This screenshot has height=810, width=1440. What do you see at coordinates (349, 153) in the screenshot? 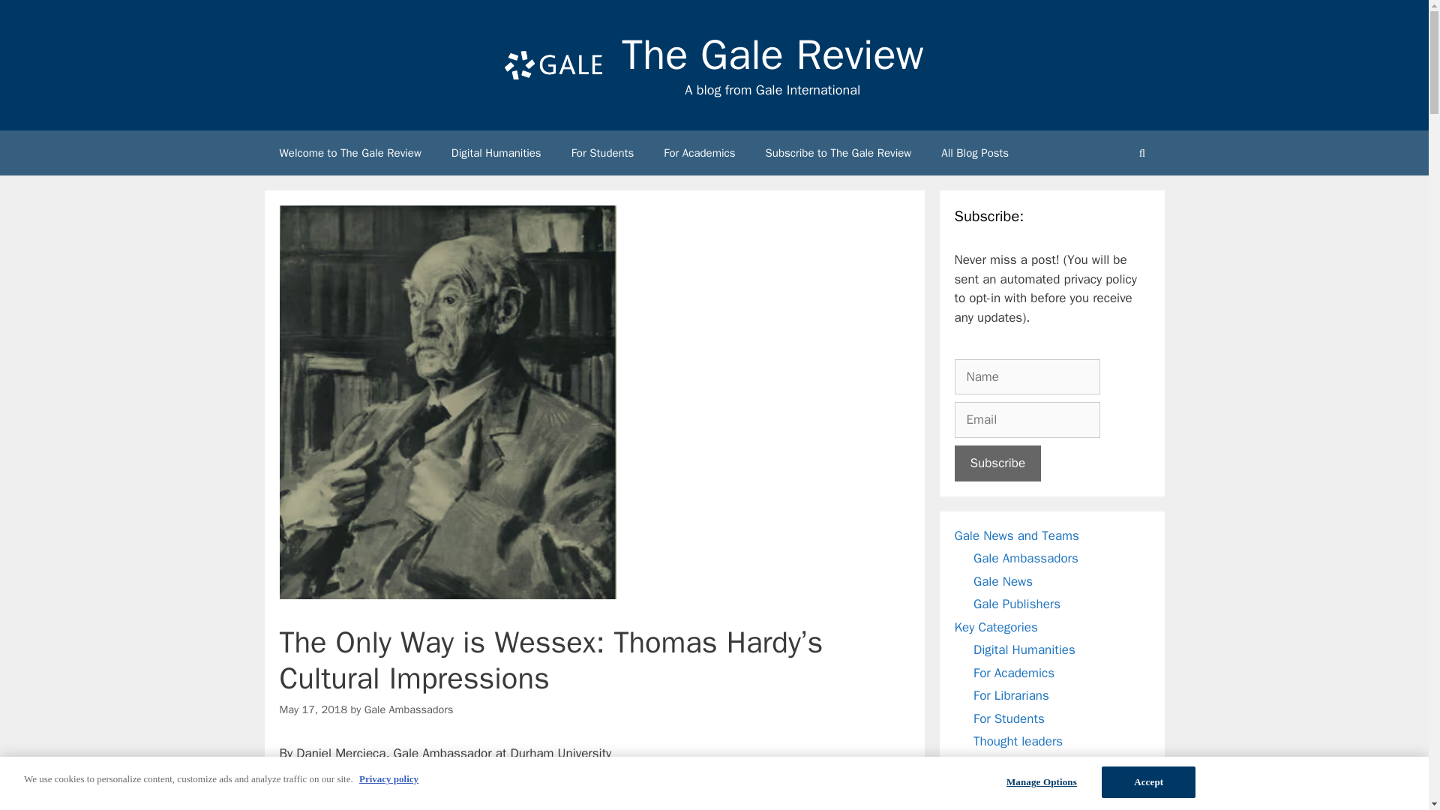
I see `Welcome to The Gale Review` at bounding box center [349, 153].